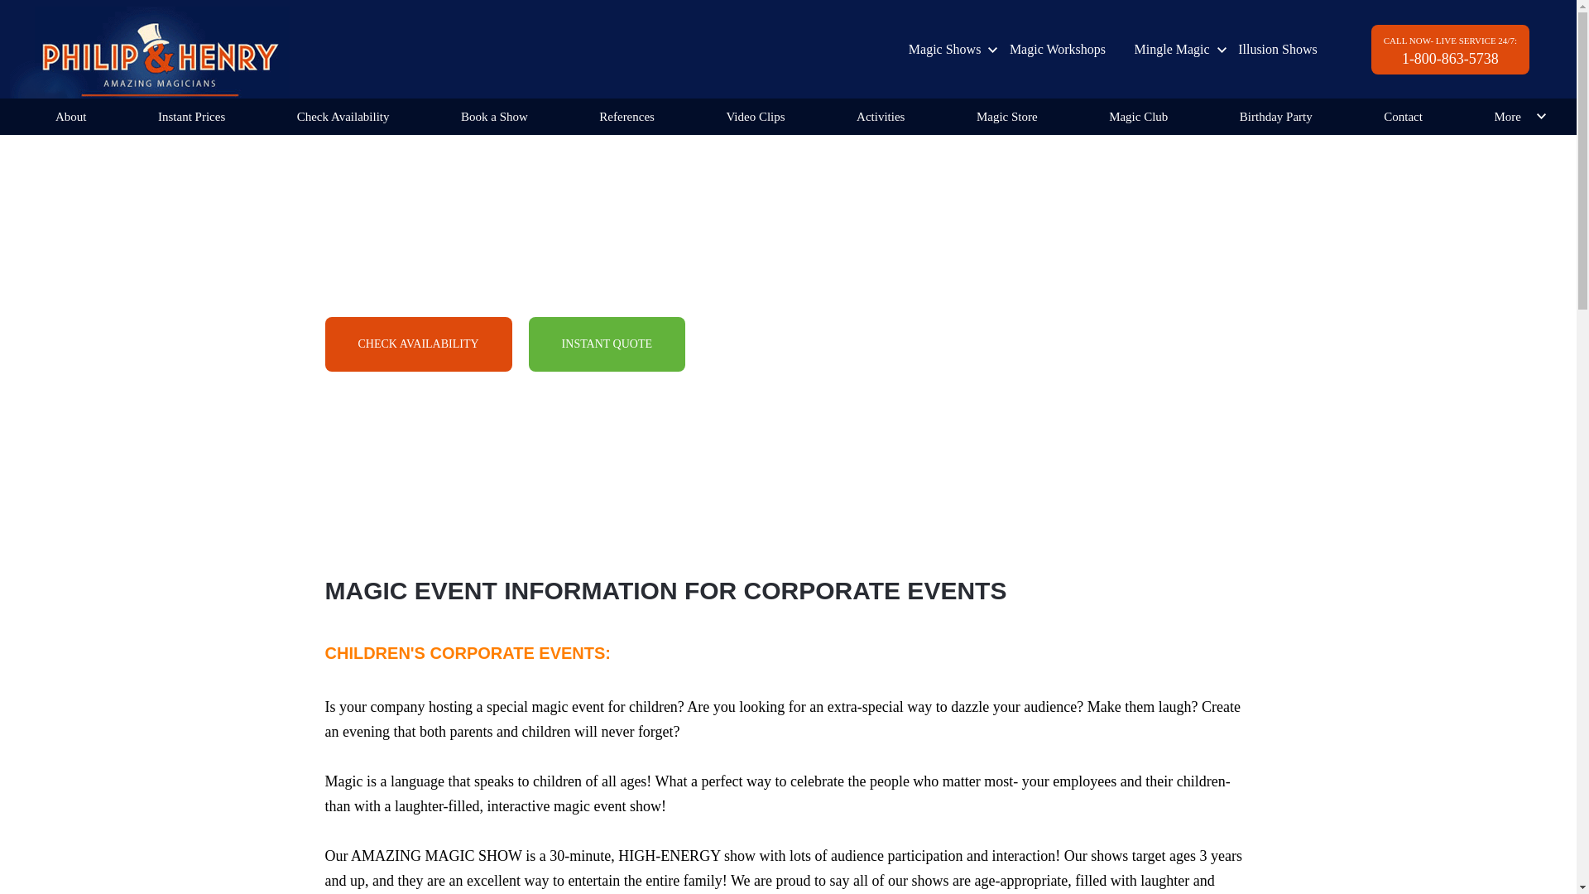 The height and width of the screenshot is (894, 1589). What do you see at coordinates (755, 116) in the screenshot?
I see `Video Clips` at bounding box center [755, 116].